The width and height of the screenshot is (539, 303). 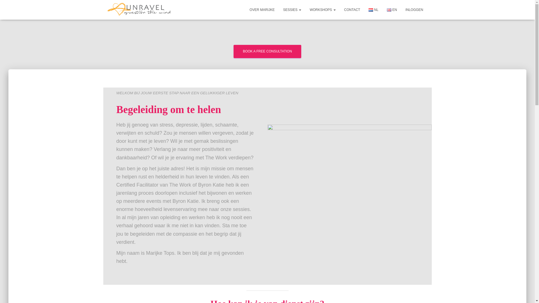 What do you see at coordinates (292, 10) in the screenshot?
I see `SESSIES` at bounding box center [292, 10].